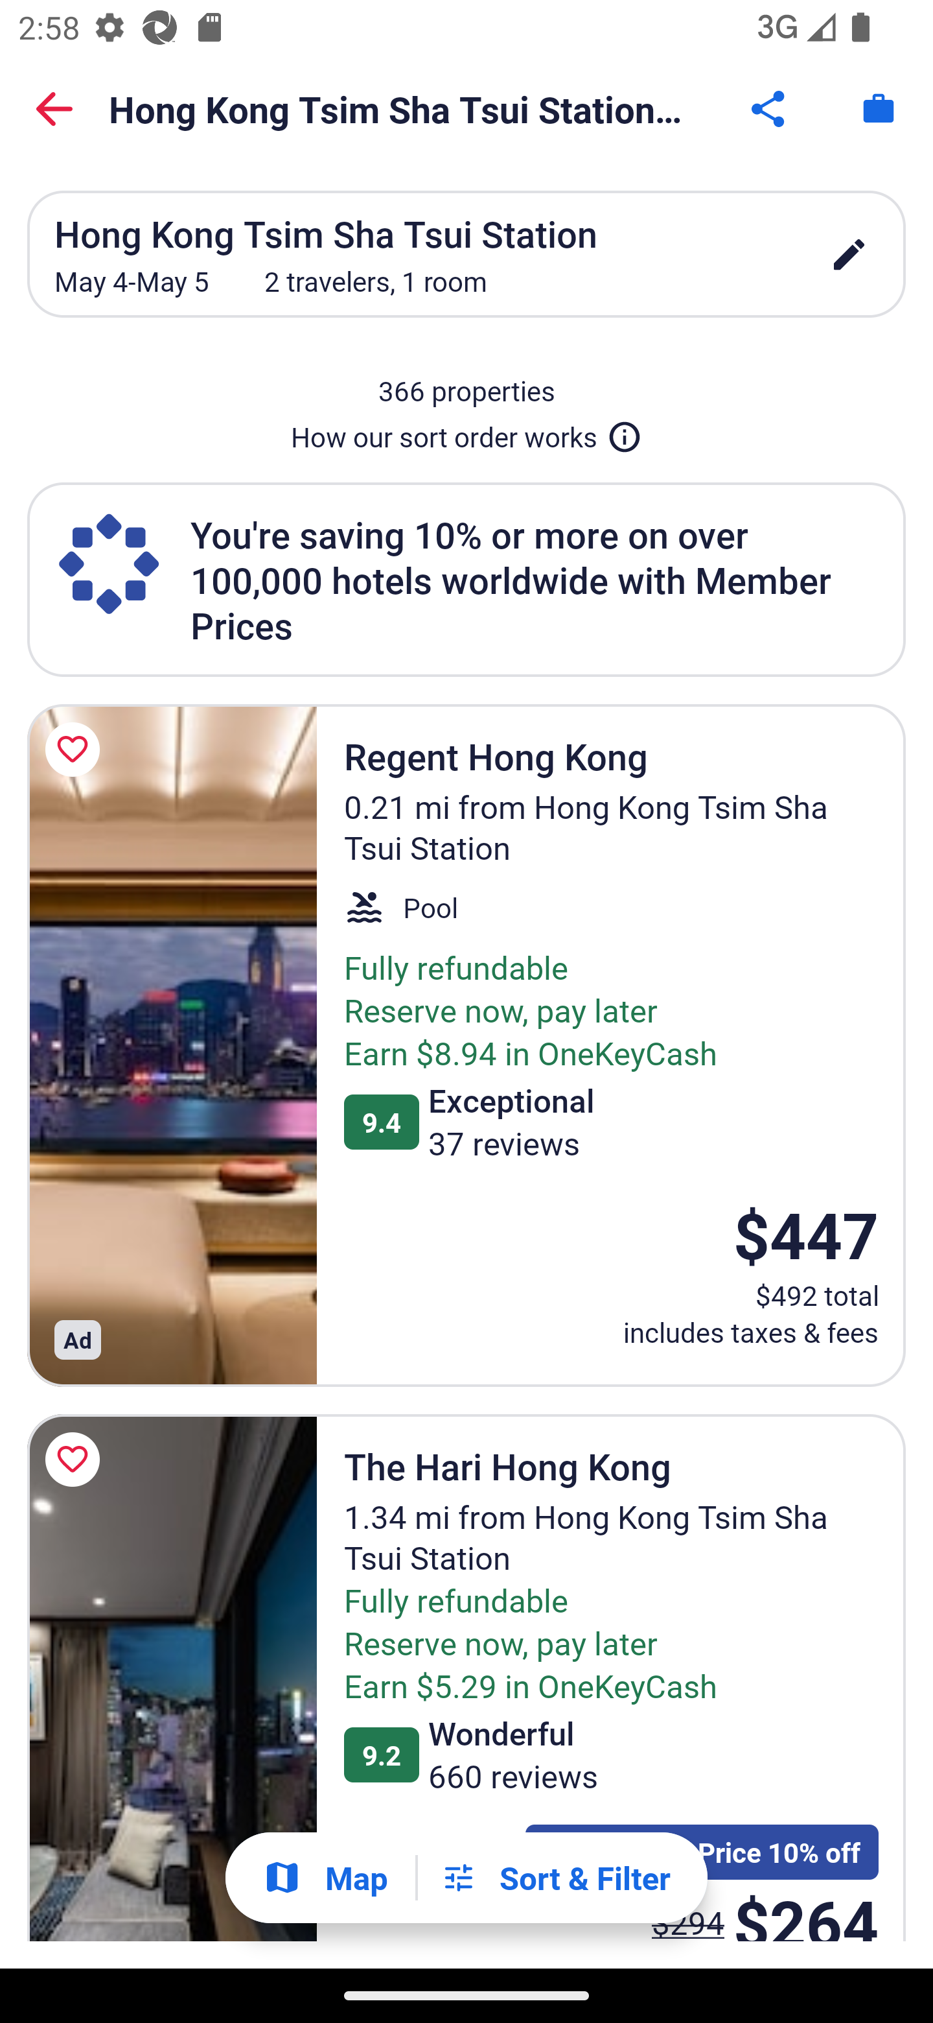  I want to click on Regent Hong Kong, so click(172, 1045).